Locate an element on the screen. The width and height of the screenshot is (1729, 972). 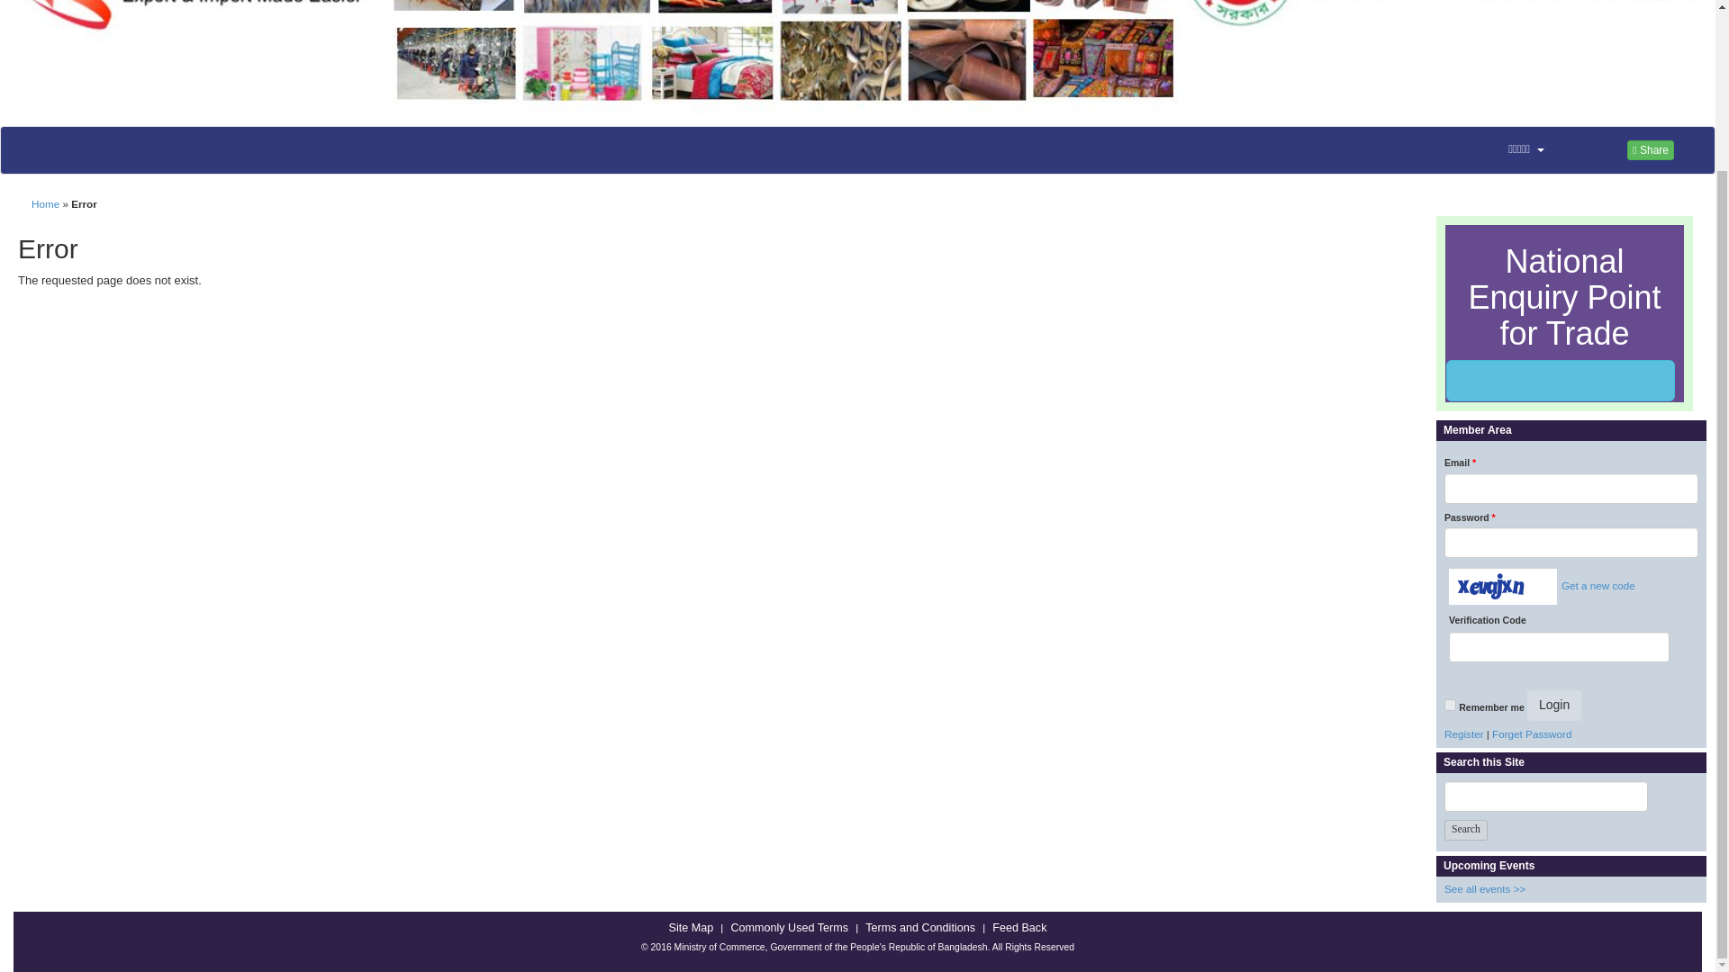
1 is located at coordinates (1450, 704).